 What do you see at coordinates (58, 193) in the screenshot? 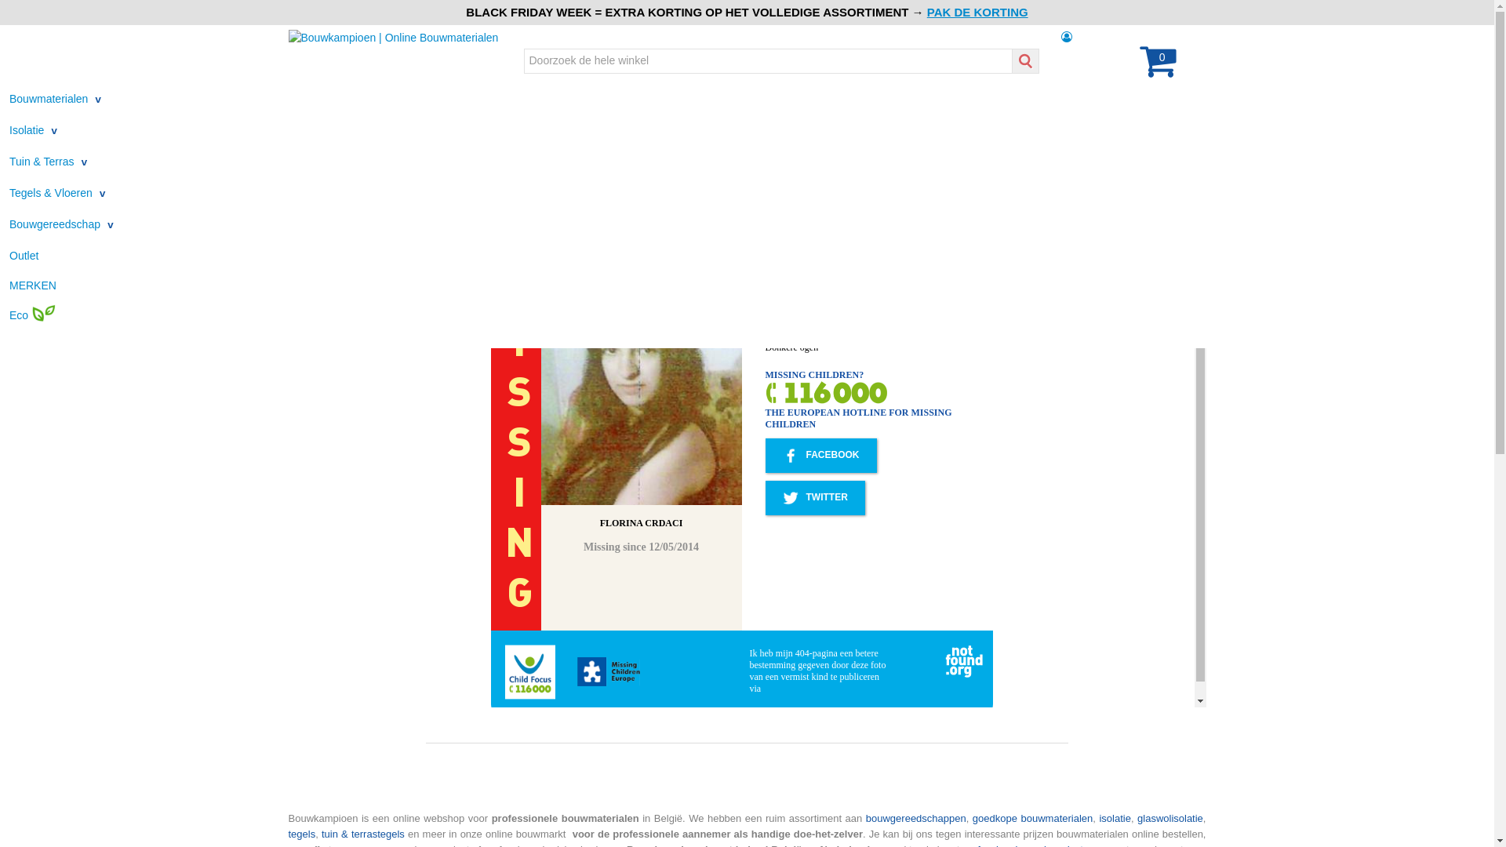
I see `Tegels & Vloeren v` at bounding box center [58, 193].